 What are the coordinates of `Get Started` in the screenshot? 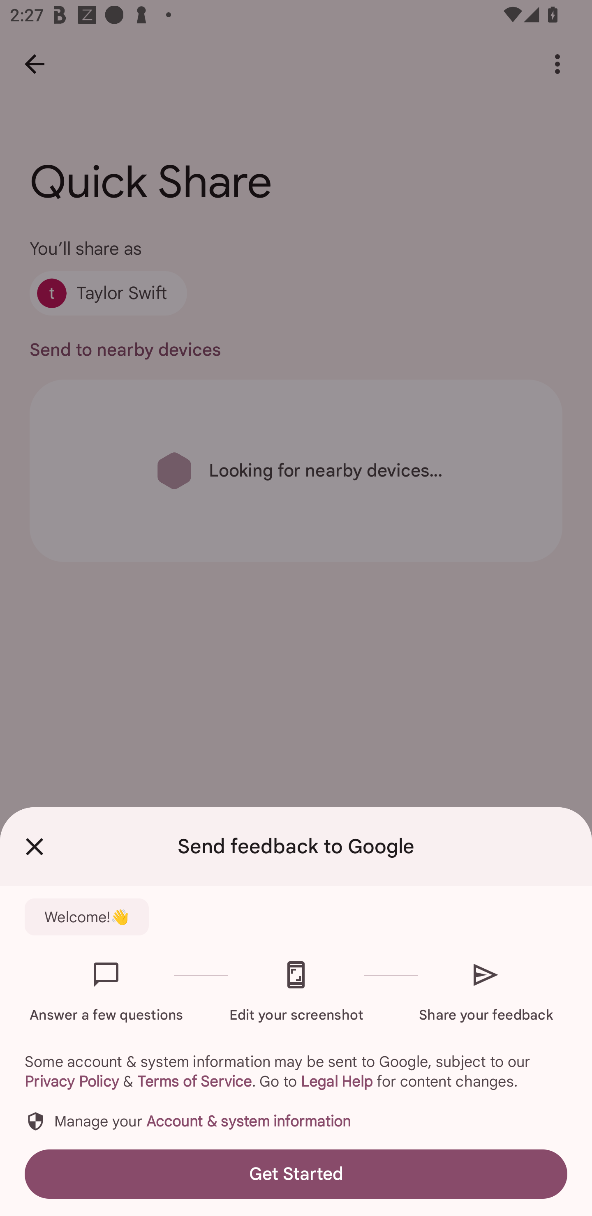 It's located at (296, 1174).